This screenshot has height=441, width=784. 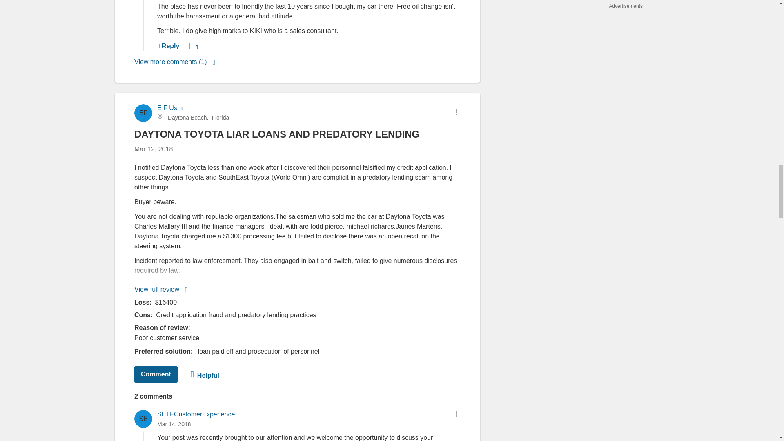 What do you see at coordinates (169, 108) in the screenshot?
I see `E F Usm - Profile Info` at bounding box center [169, 108].